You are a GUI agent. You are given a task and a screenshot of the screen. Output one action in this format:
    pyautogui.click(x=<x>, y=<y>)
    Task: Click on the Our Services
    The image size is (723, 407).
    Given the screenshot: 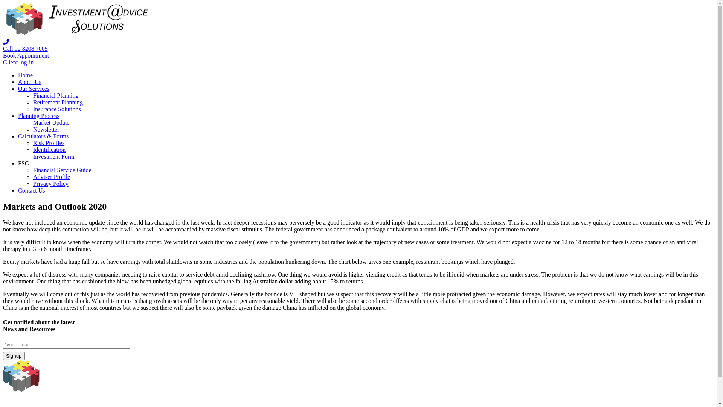 What is the action you would take?
    pyautogui.click(x=34, y=89)
    